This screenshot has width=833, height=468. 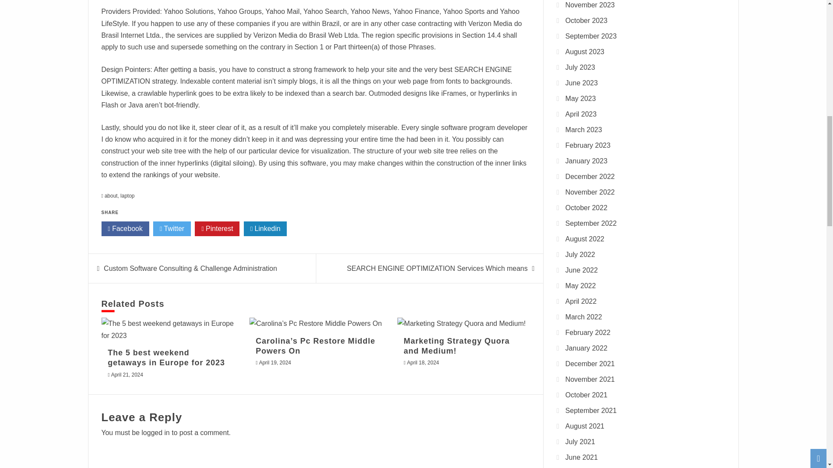 What do you see at coordinates (266, 229) in the screenshot?
I see `Linkedin` at bounding box center [266, 229].